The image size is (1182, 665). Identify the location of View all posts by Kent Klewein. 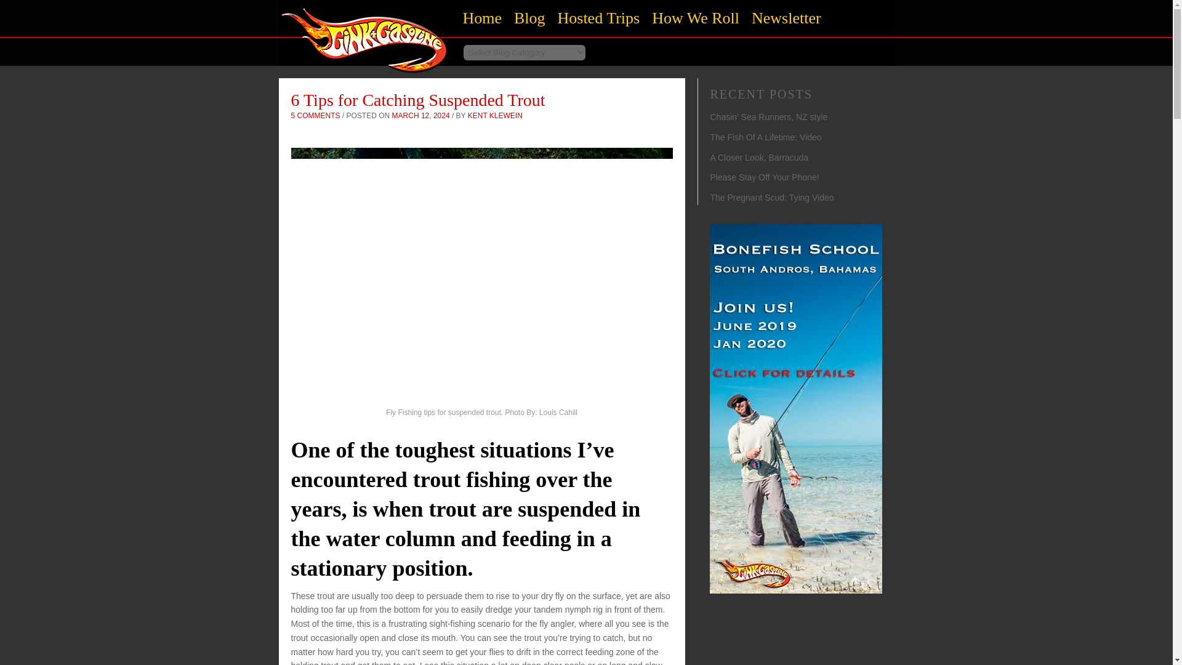
(495, 116).